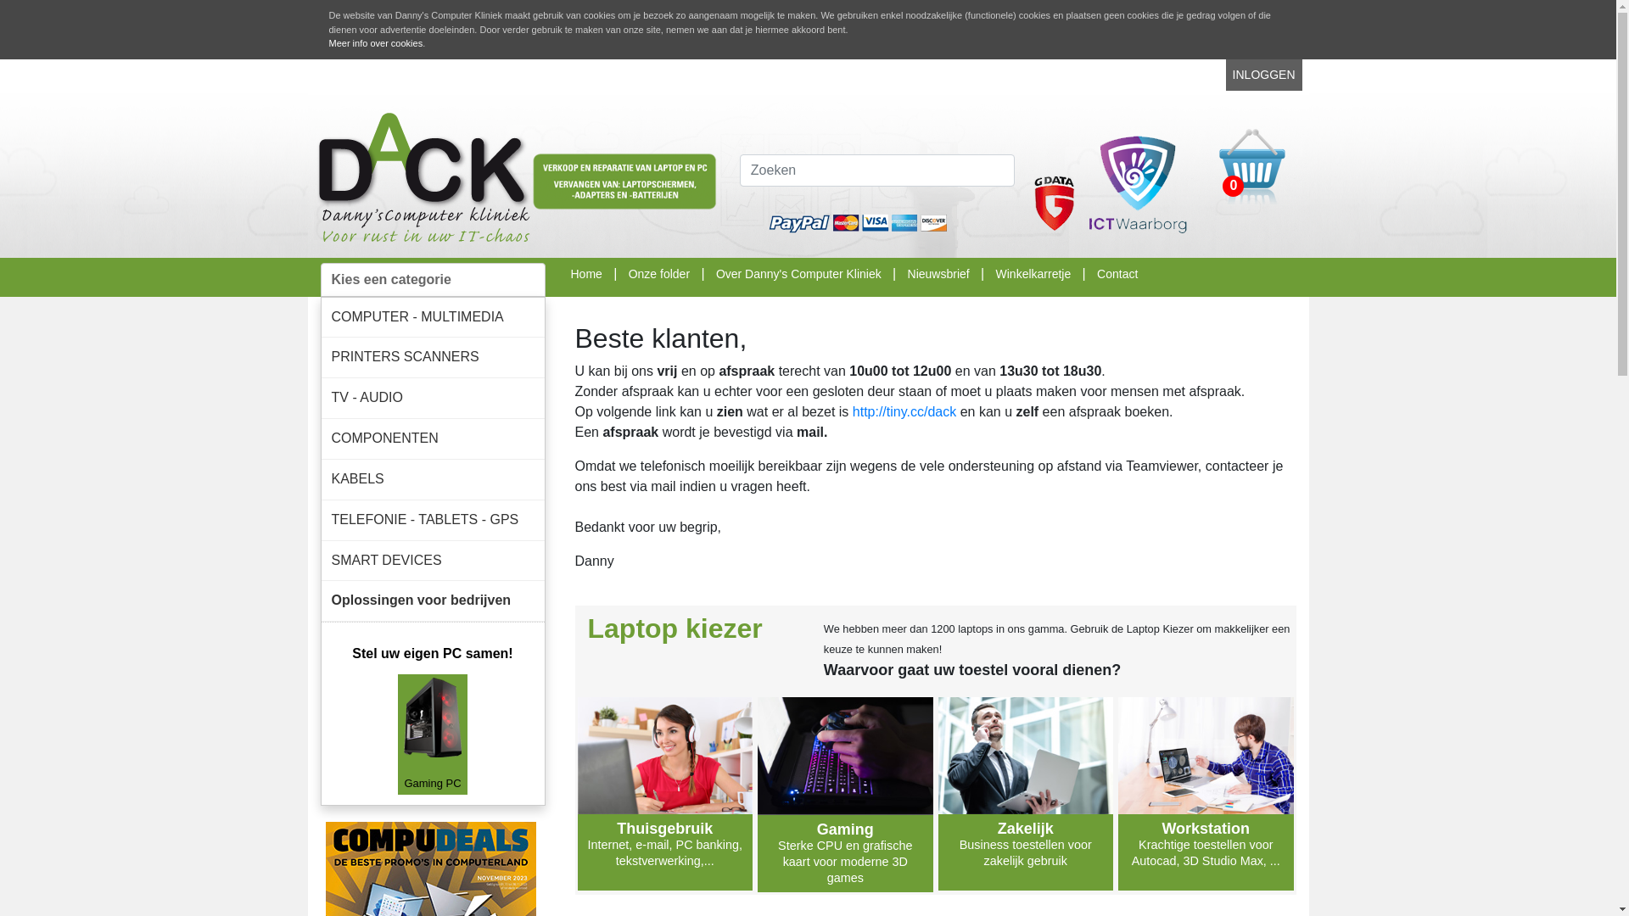 Image resolution: width=1629 pixels, height=916 pixels. What do you see at coordinates (433, 521) in the screenshot?
I see `TELEFONIE - TABLETS - GPS` at bounding box center [433, 521].